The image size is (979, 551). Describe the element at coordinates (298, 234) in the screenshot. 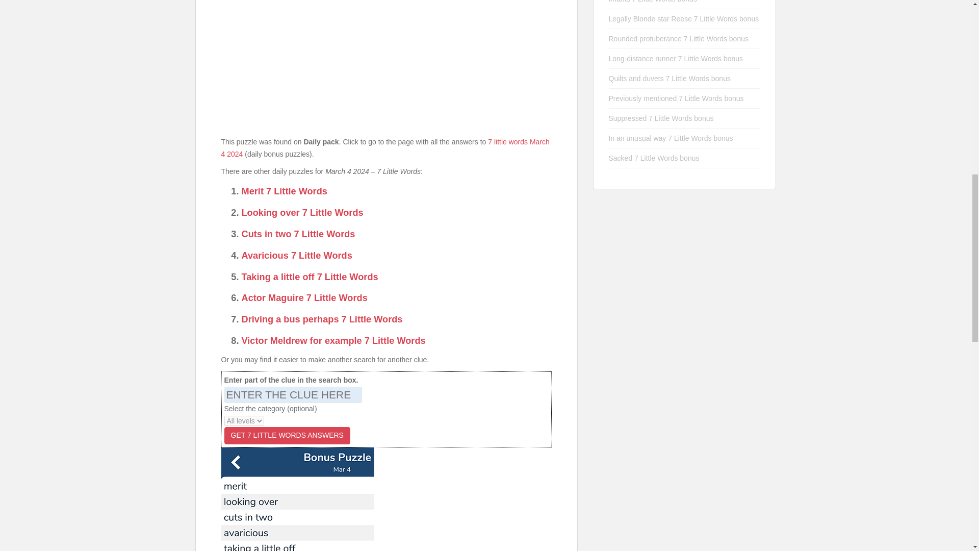

I see `Cuts in two 7 Little Words` at that location.